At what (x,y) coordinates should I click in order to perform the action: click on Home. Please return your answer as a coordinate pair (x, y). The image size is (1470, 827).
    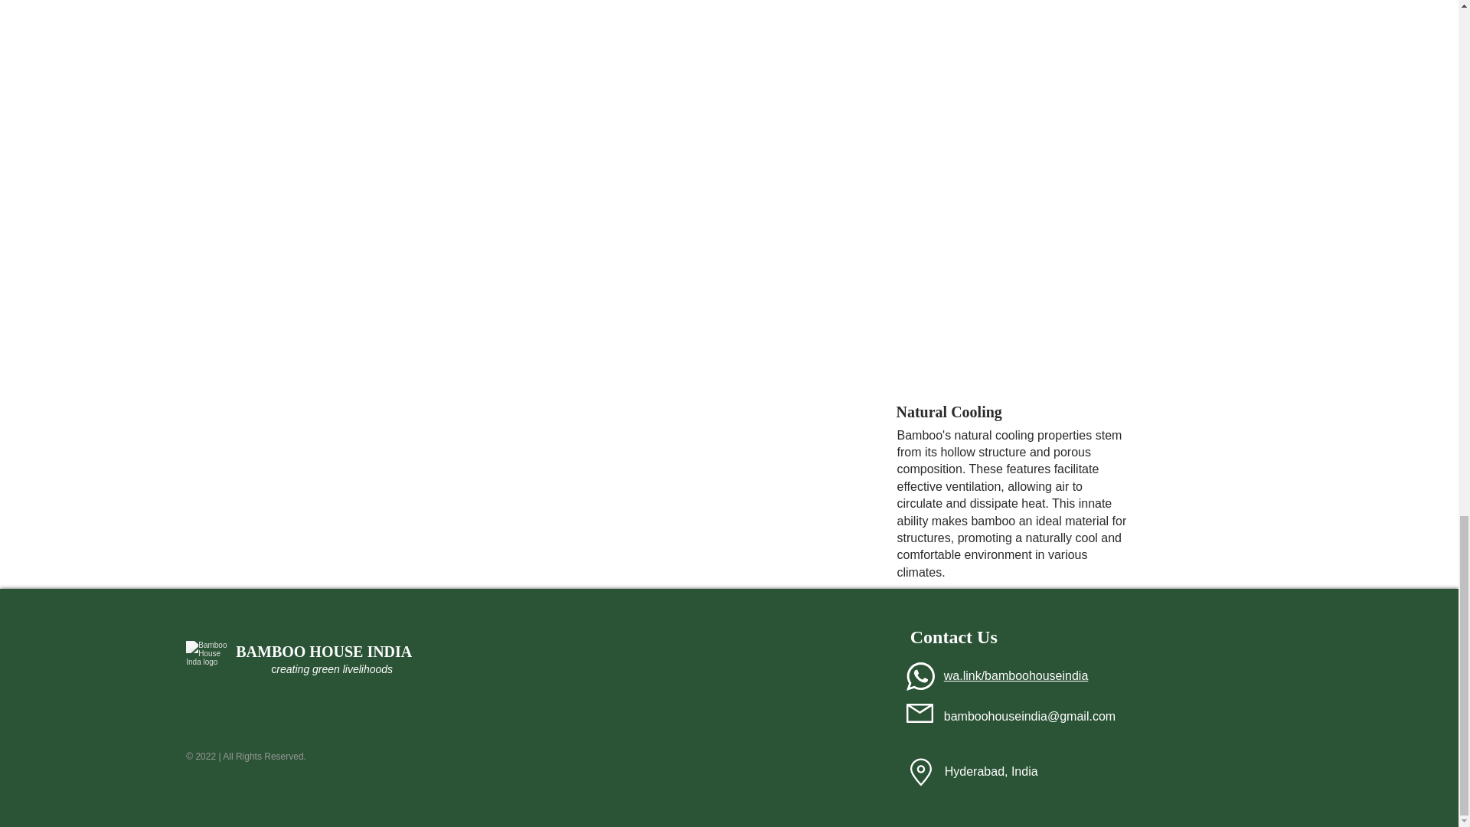
    Looking at the image, I should click on (207, 659).